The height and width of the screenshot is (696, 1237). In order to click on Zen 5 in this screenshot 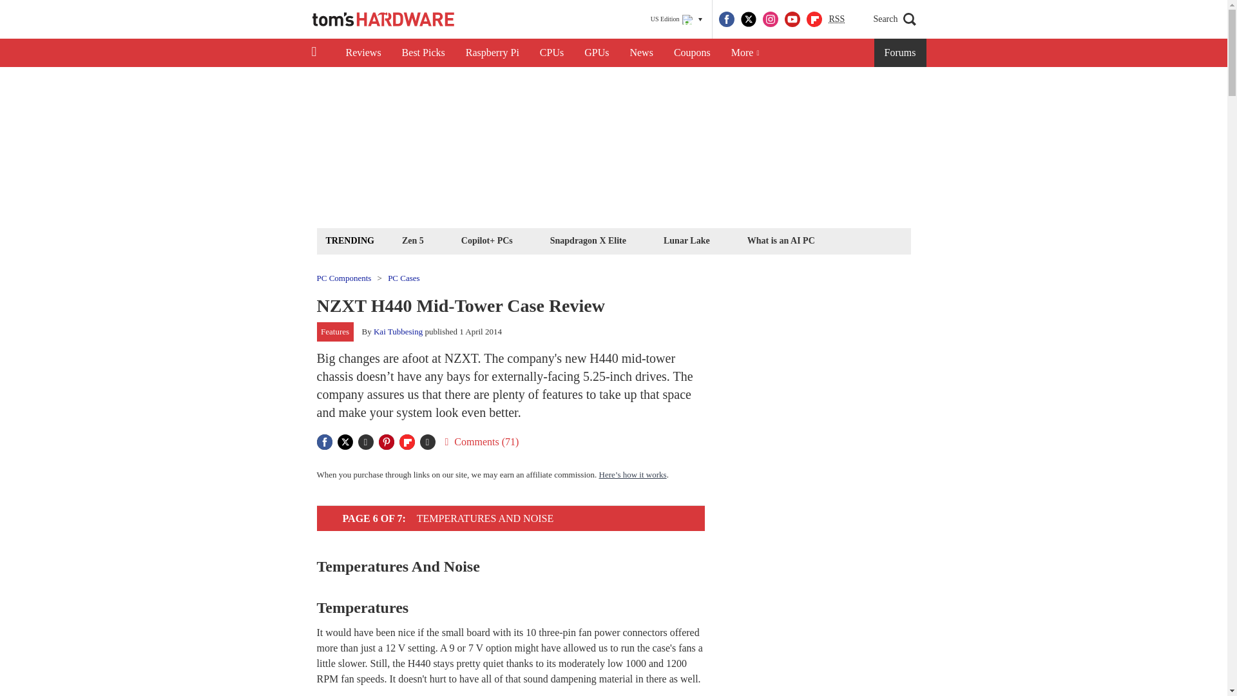, I will do `click(412, 240)`.